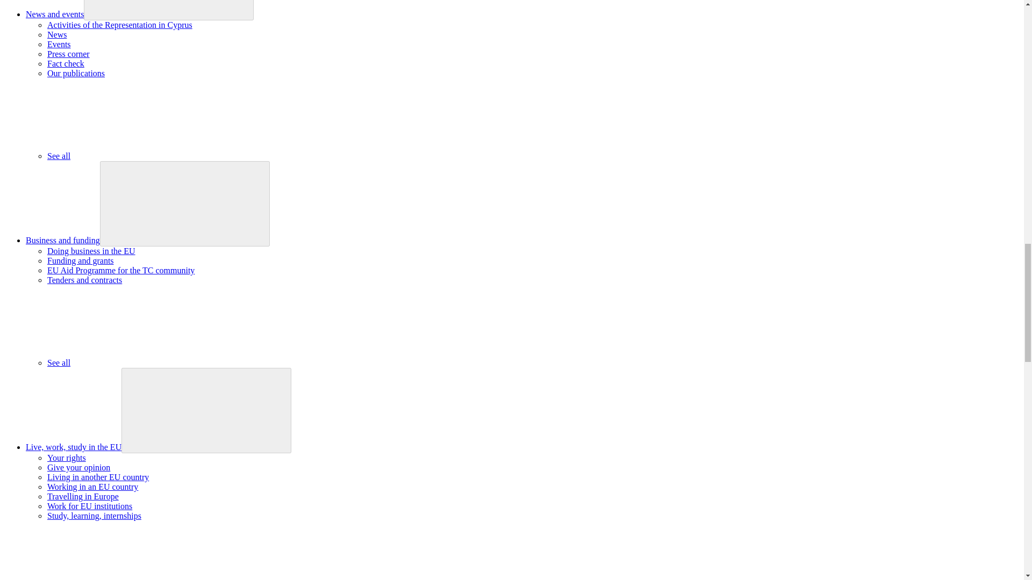 The width and height of the screenshot is (1032, 580). What do you see at coordinates (55, 14) in the screenshot?
I see `News and events` at bounding box center [55, 14].